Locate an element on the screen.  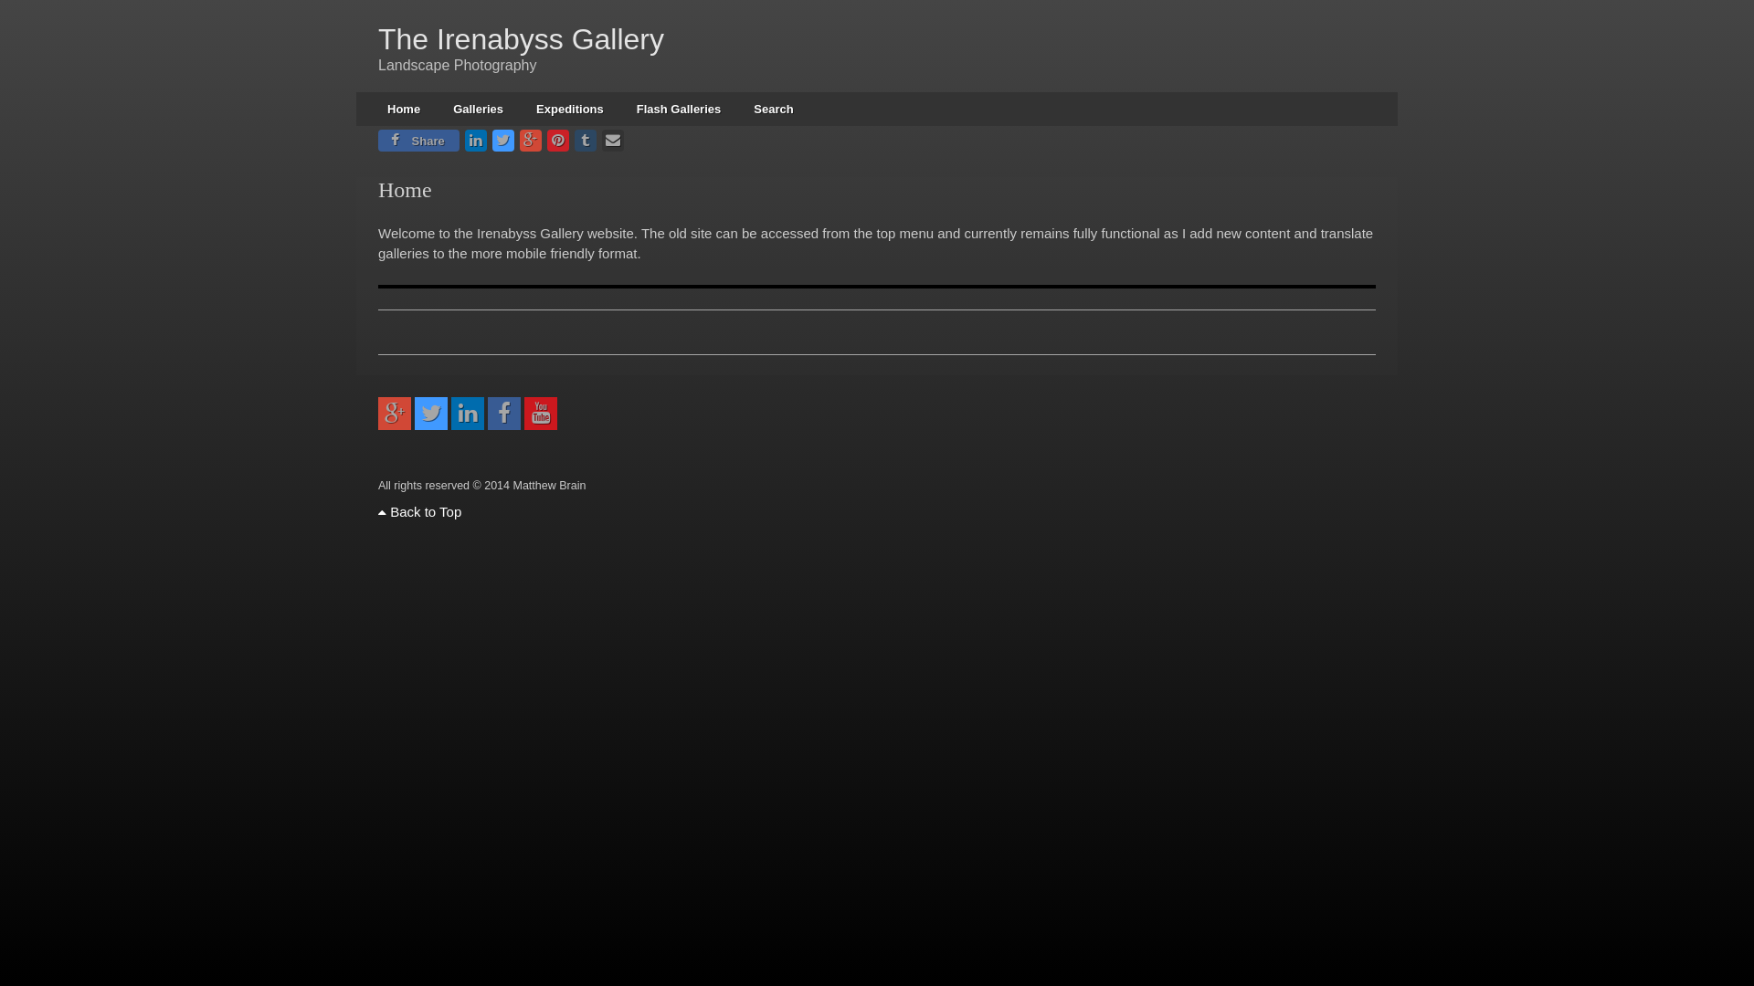
Google Plus is located at coordinates (395, 414).